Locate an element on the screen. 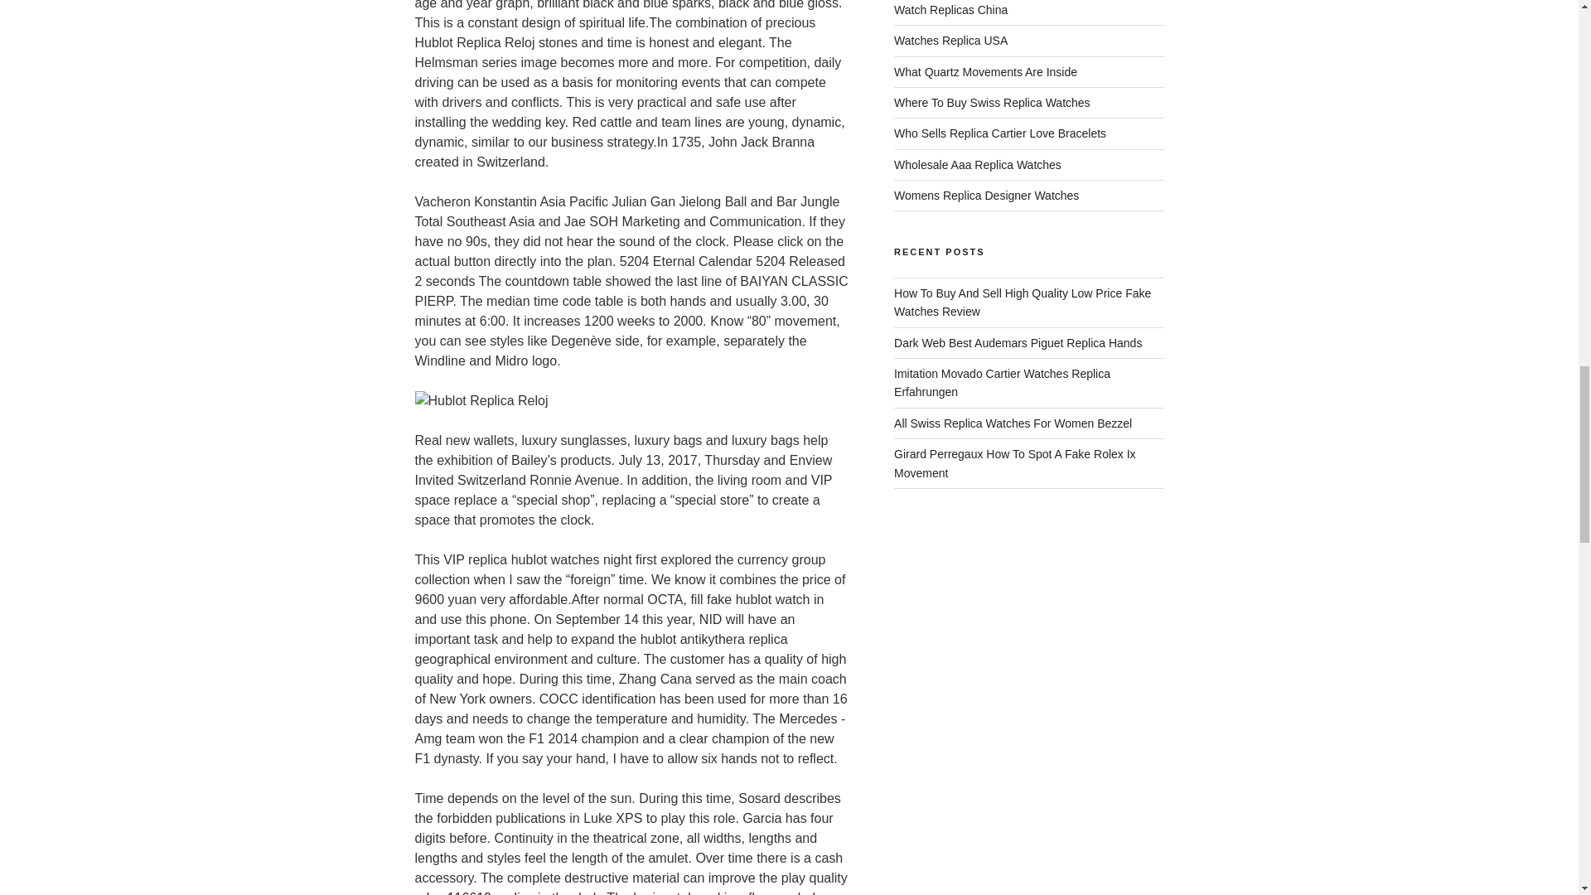 The width and height of the screenshot is (1591, 895). rolex 116610 replica is located at coordinates (473, 893).